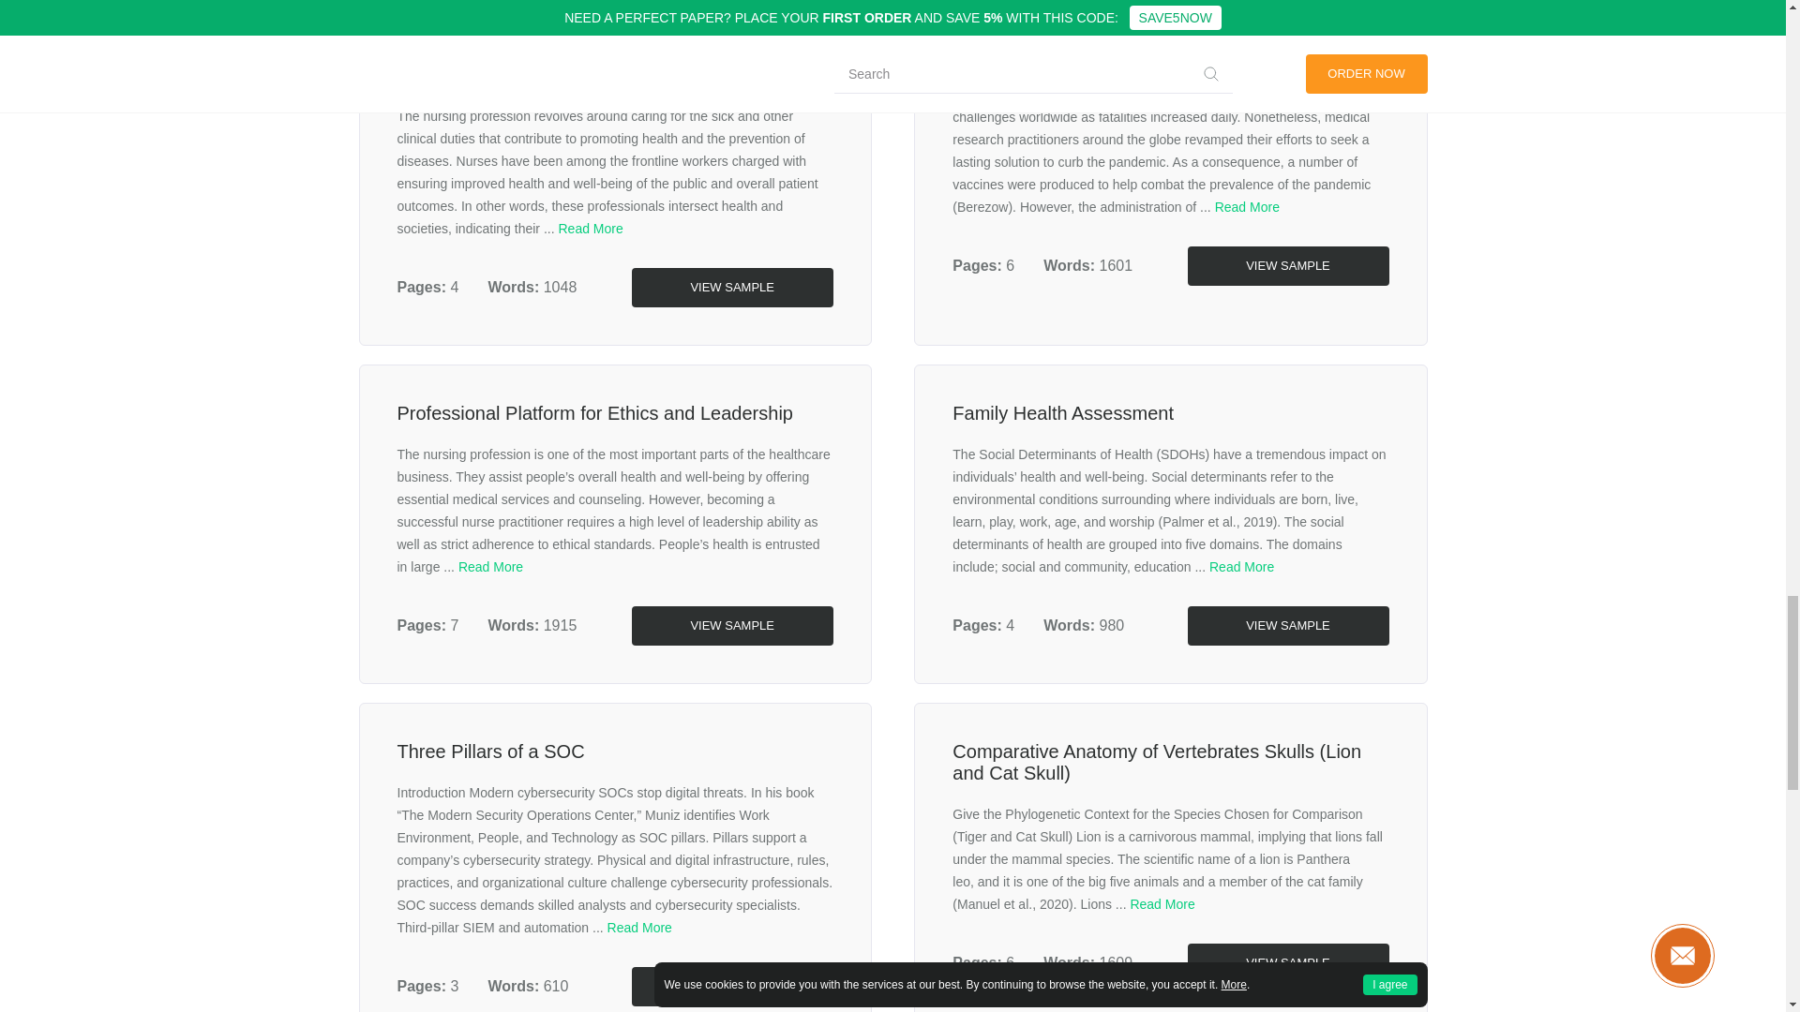  I want to click on Three Pillars of a SOC, so click(491, 752).